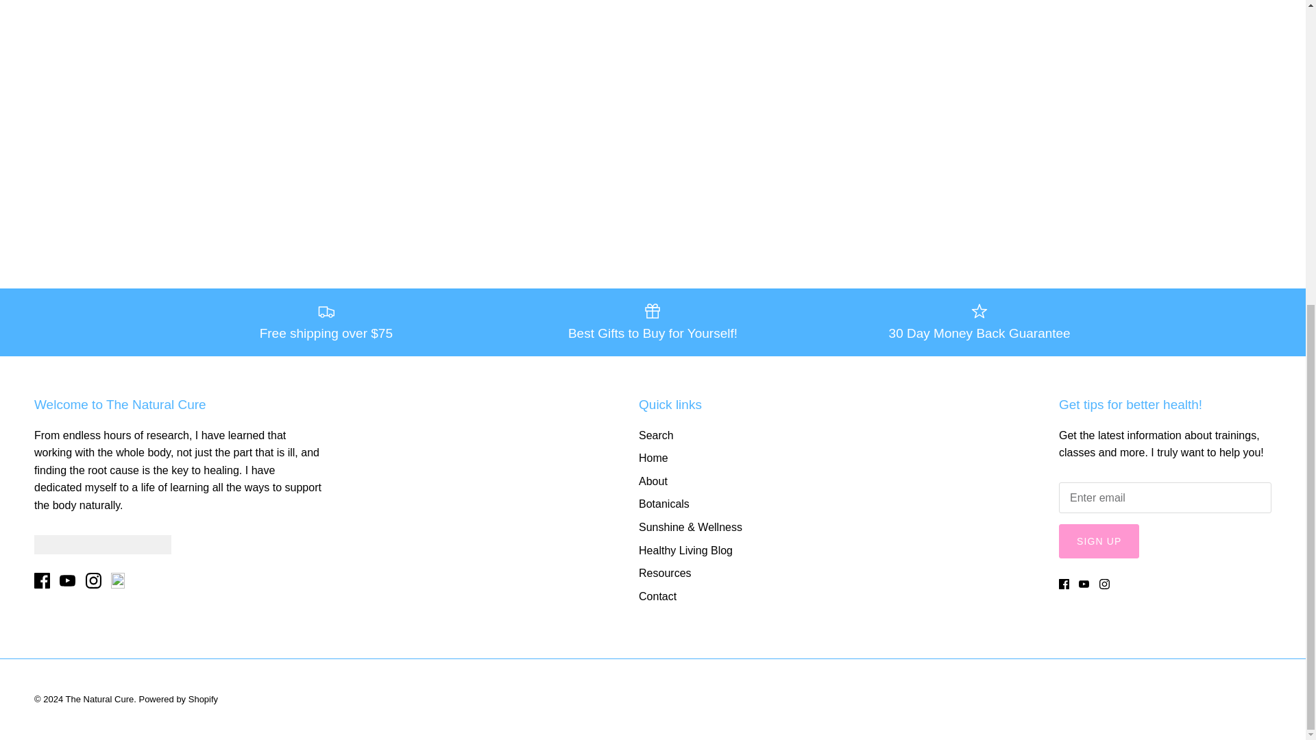  Describe the element at coordinates (67, 580) in the screenshot. I see `Youtube` at that location.